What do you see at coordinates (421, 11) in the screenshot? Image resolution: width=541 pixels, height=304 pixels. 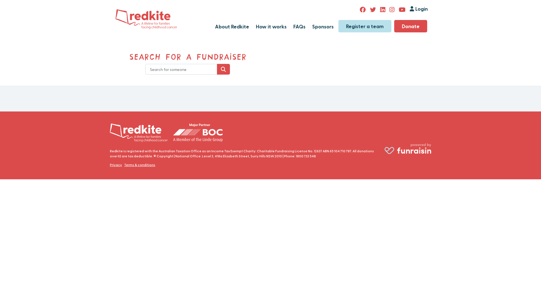 I see `Login` at bounding box center [421, 11].